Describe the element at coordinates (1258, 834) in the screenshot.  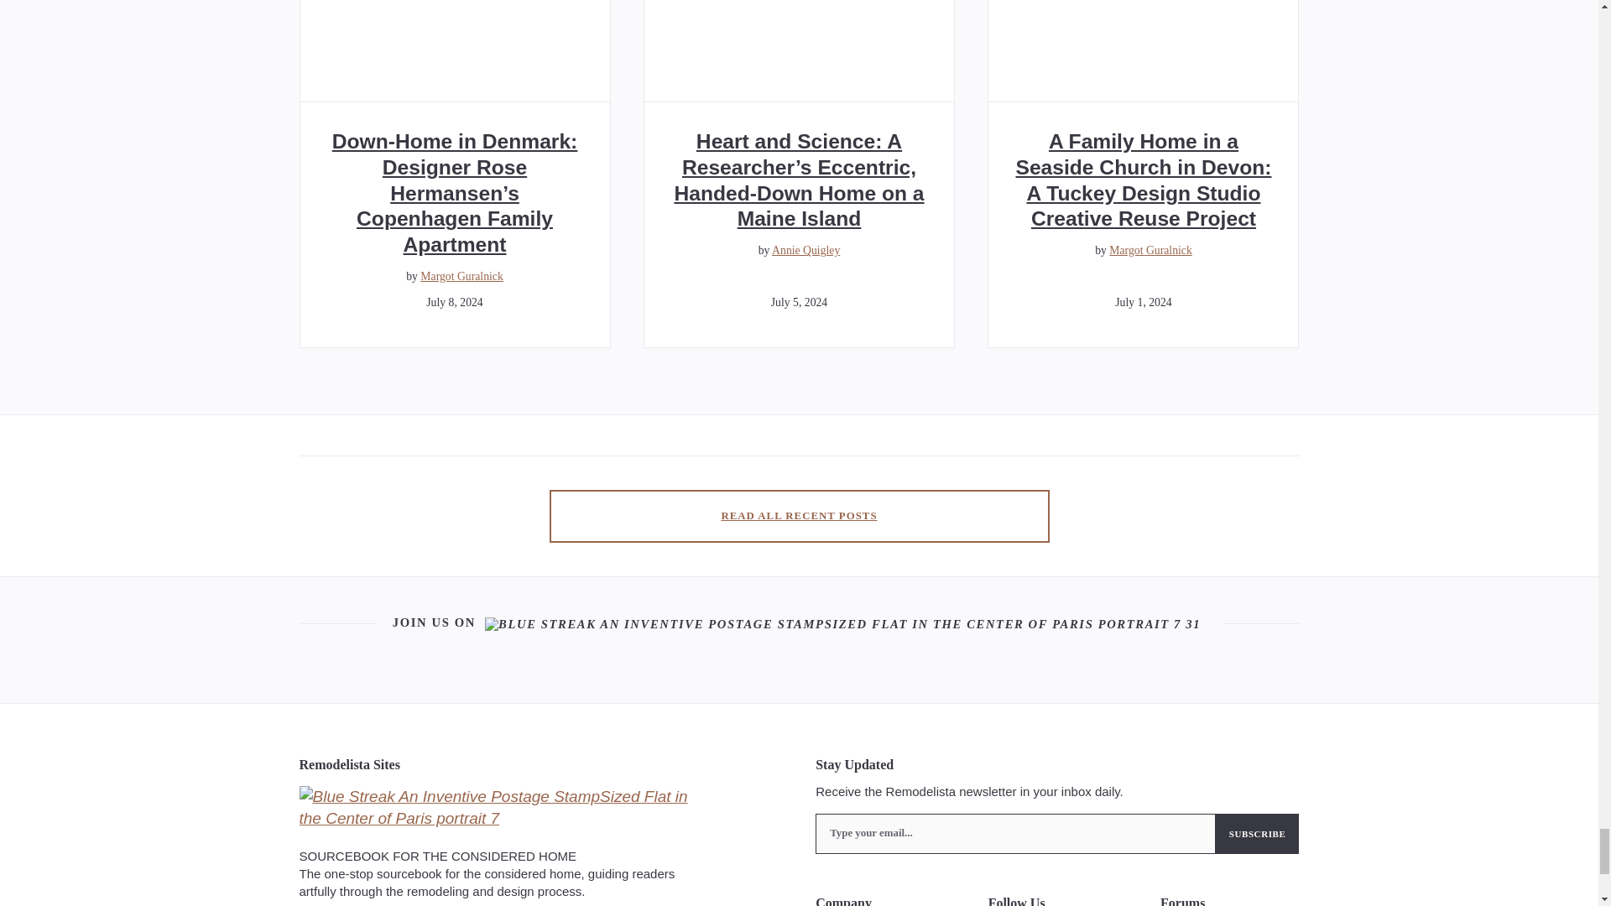
I see `Subscribe` at that location.